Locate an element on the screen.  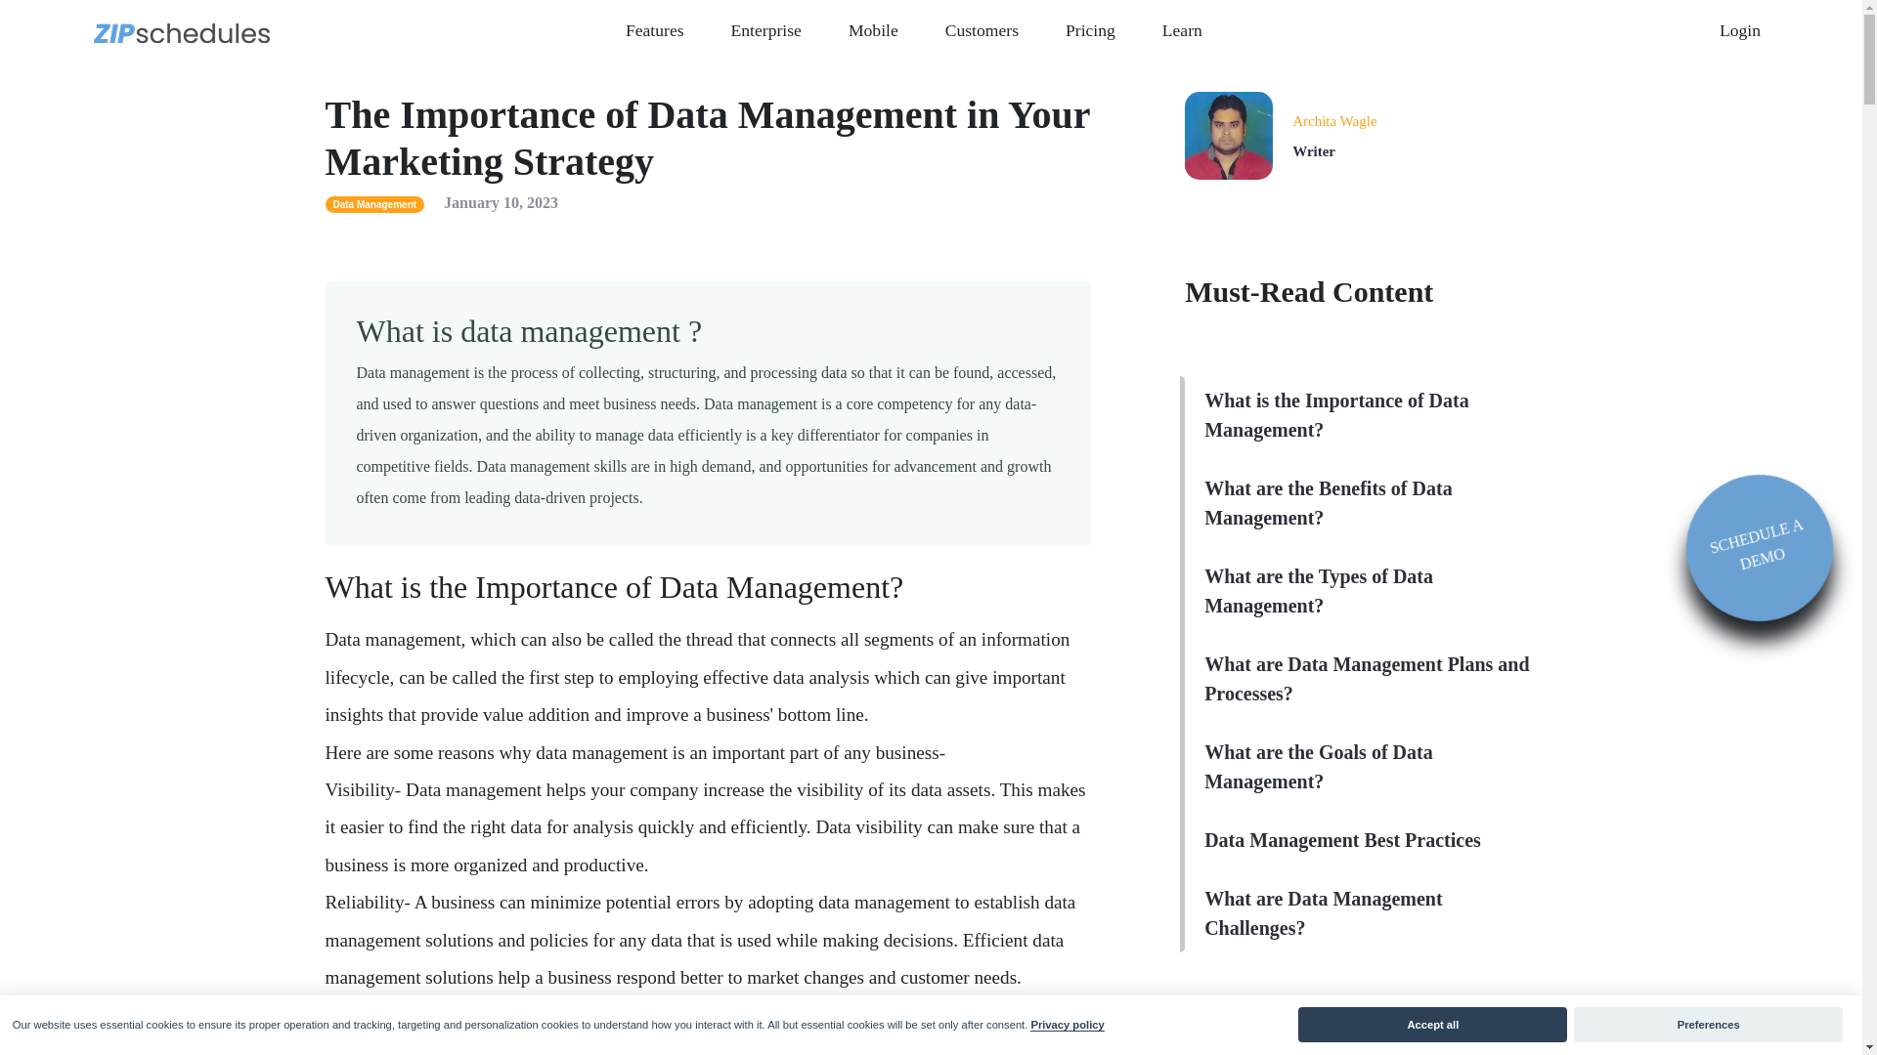
Customers is located at coordinates (982, 29).